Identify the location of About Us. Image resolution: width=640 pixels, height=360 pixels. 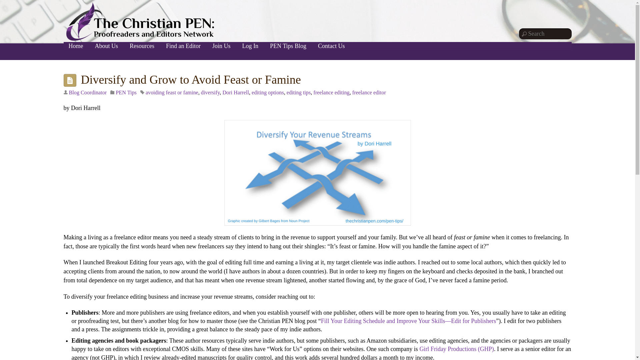
(107, 46).